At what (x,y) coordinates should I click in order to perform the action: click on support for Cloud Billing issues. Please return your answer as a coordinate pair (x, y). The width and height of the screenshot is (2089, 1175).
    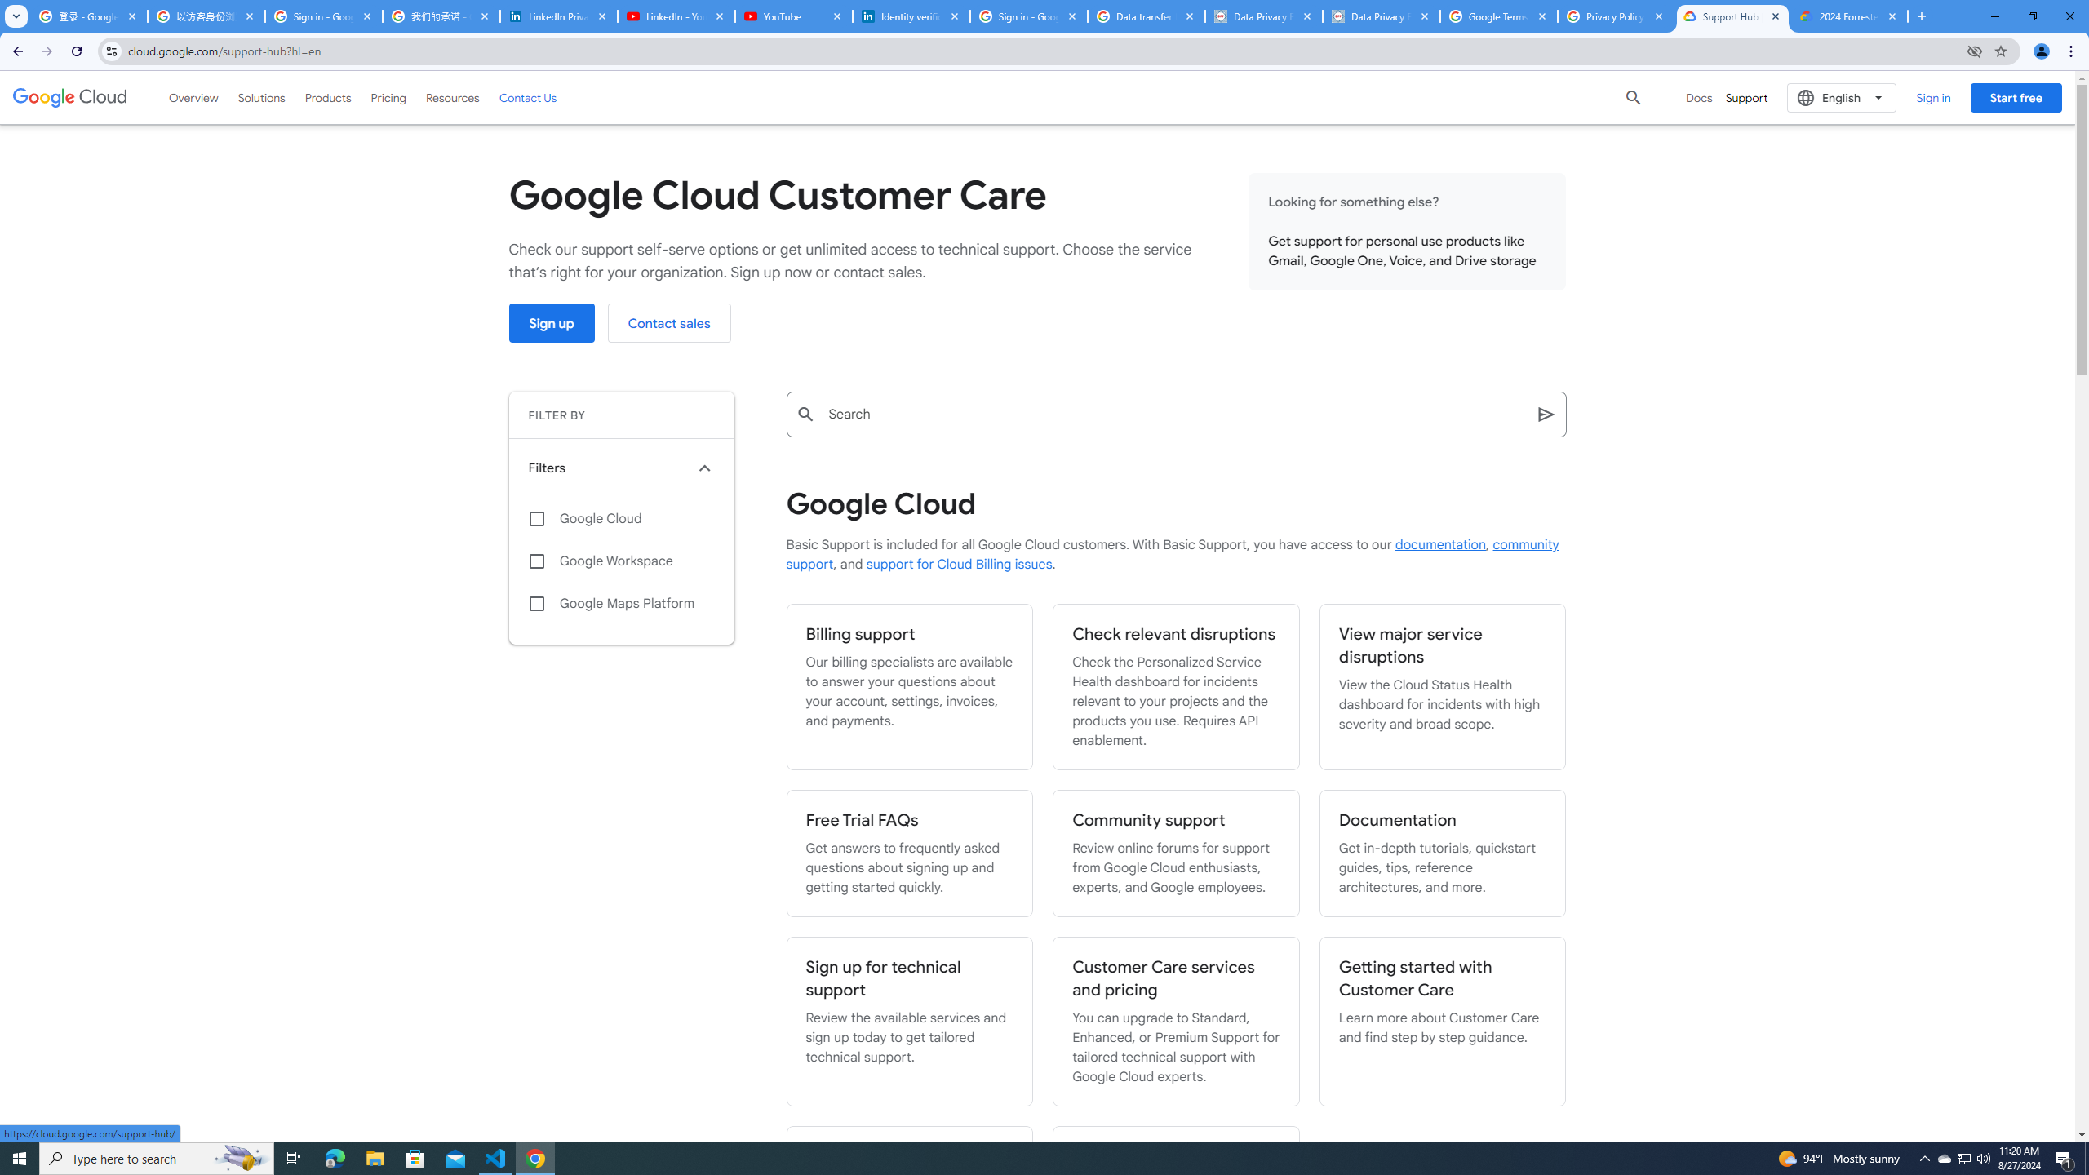
    Looking at the image, I should click on (958, 565).